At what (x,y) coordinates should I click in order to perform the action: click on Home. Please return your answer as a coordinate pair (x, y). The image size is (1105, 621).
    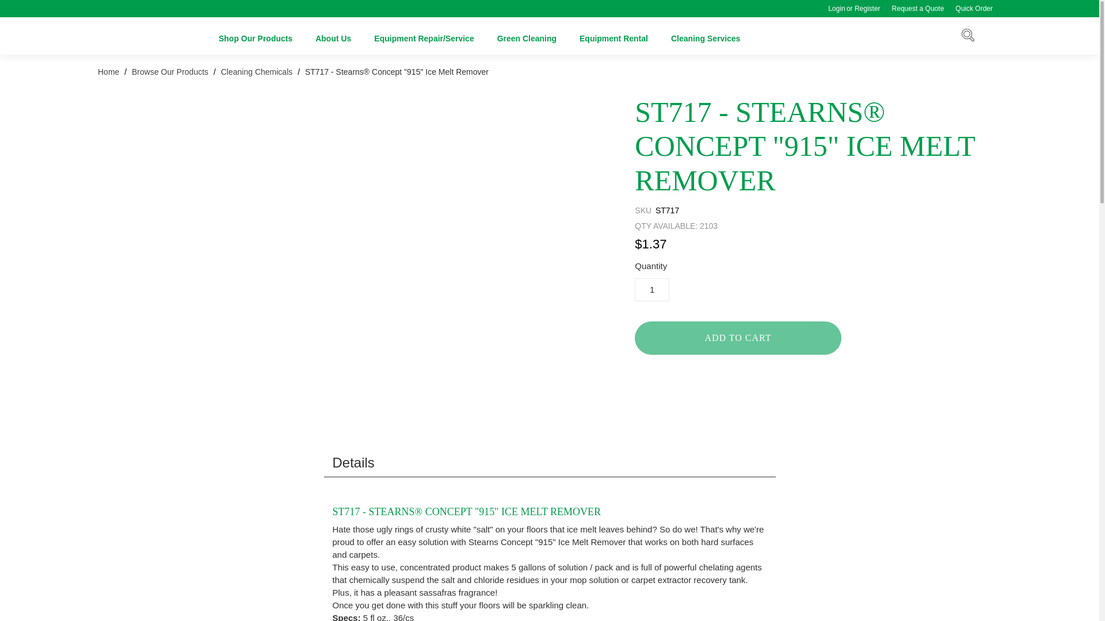
    Looking at the image, I should click on (109, 71).